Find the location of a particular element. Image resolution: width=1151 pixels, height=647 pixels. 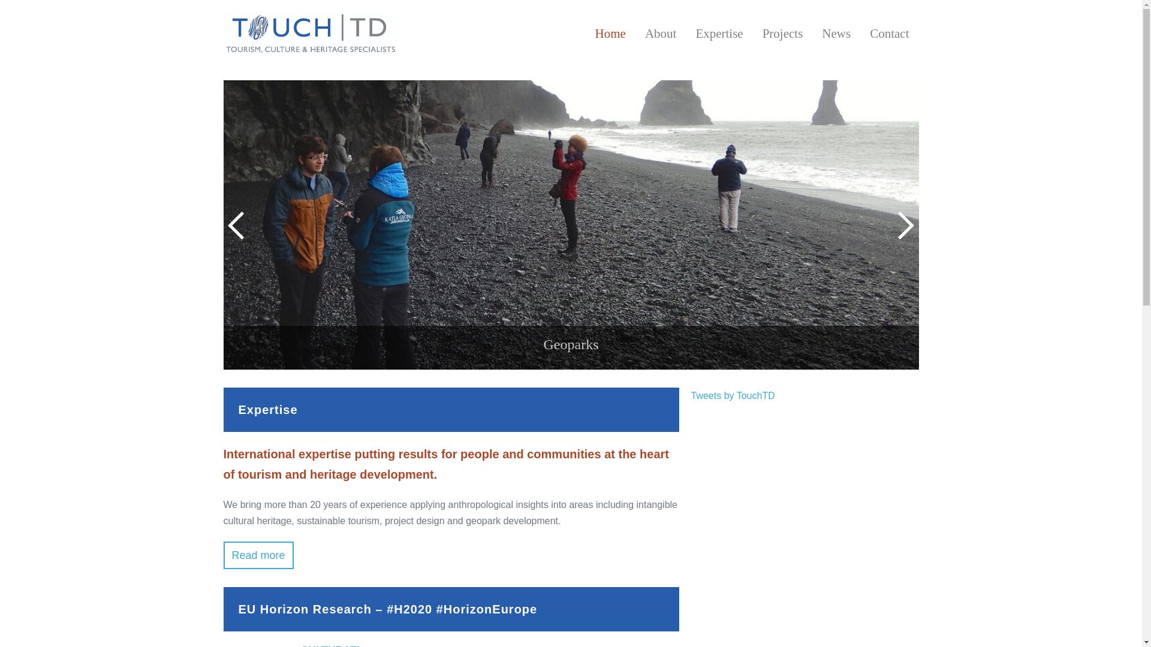

About is located at coordinates (661, 34).